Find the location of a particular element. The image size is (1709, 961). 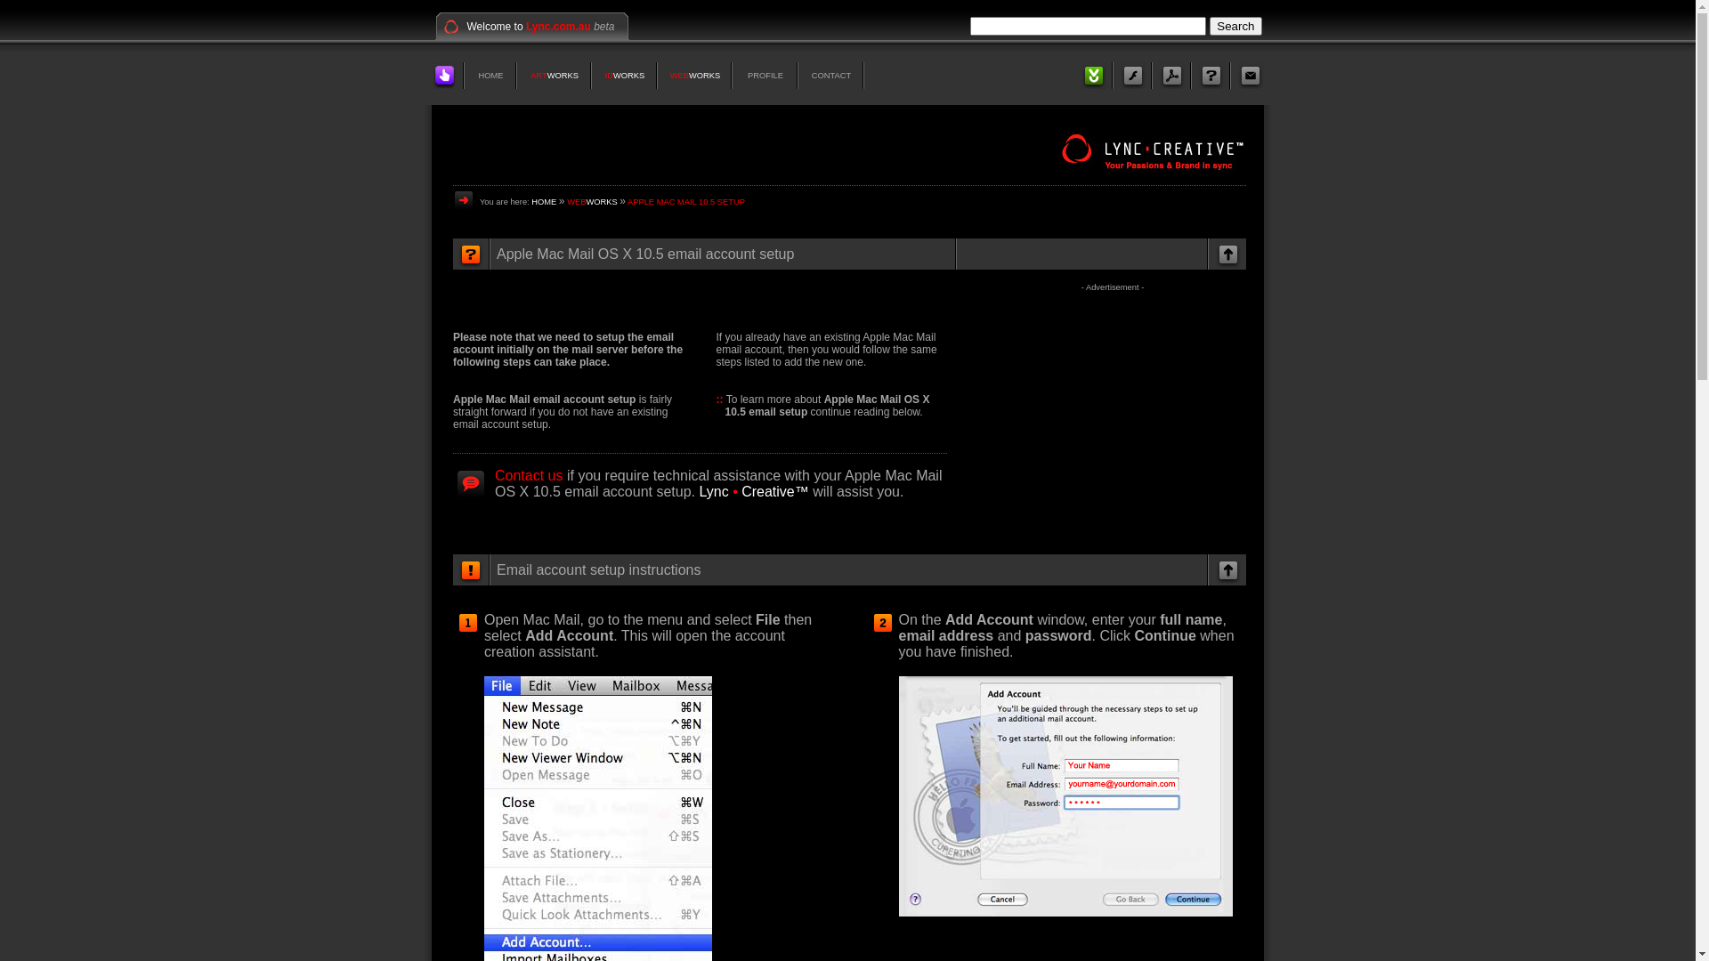

WORKS is located at coordinates (602, 202).